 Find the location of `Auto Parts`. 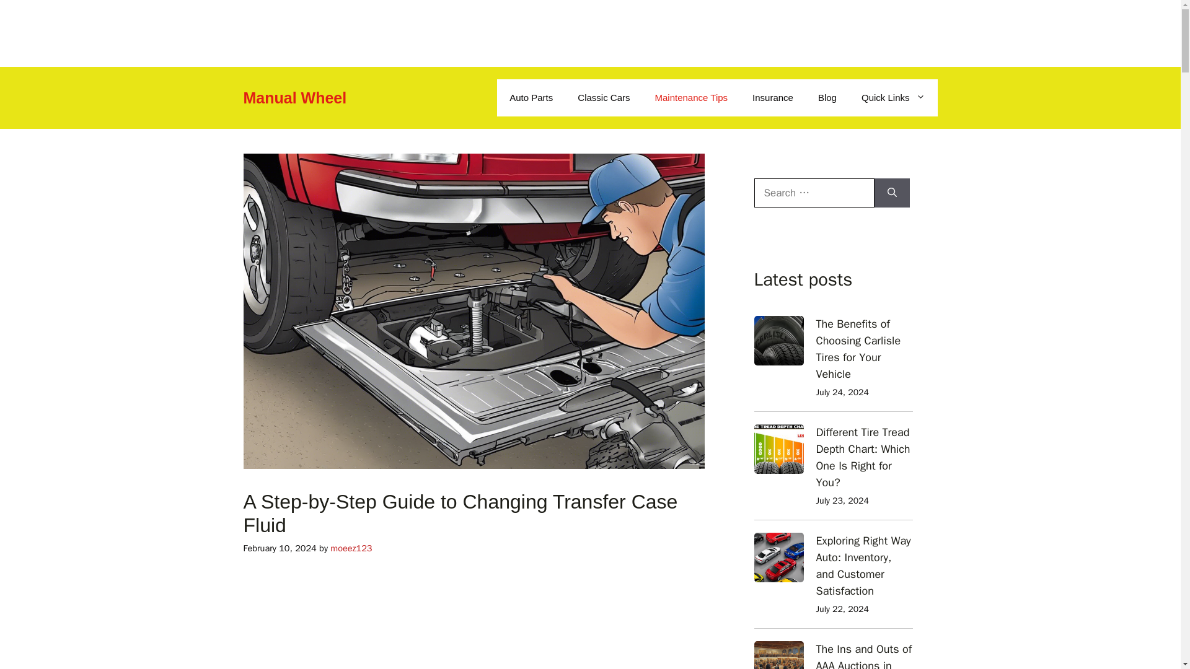

Auto Parts is located at coordinates (531, 98).